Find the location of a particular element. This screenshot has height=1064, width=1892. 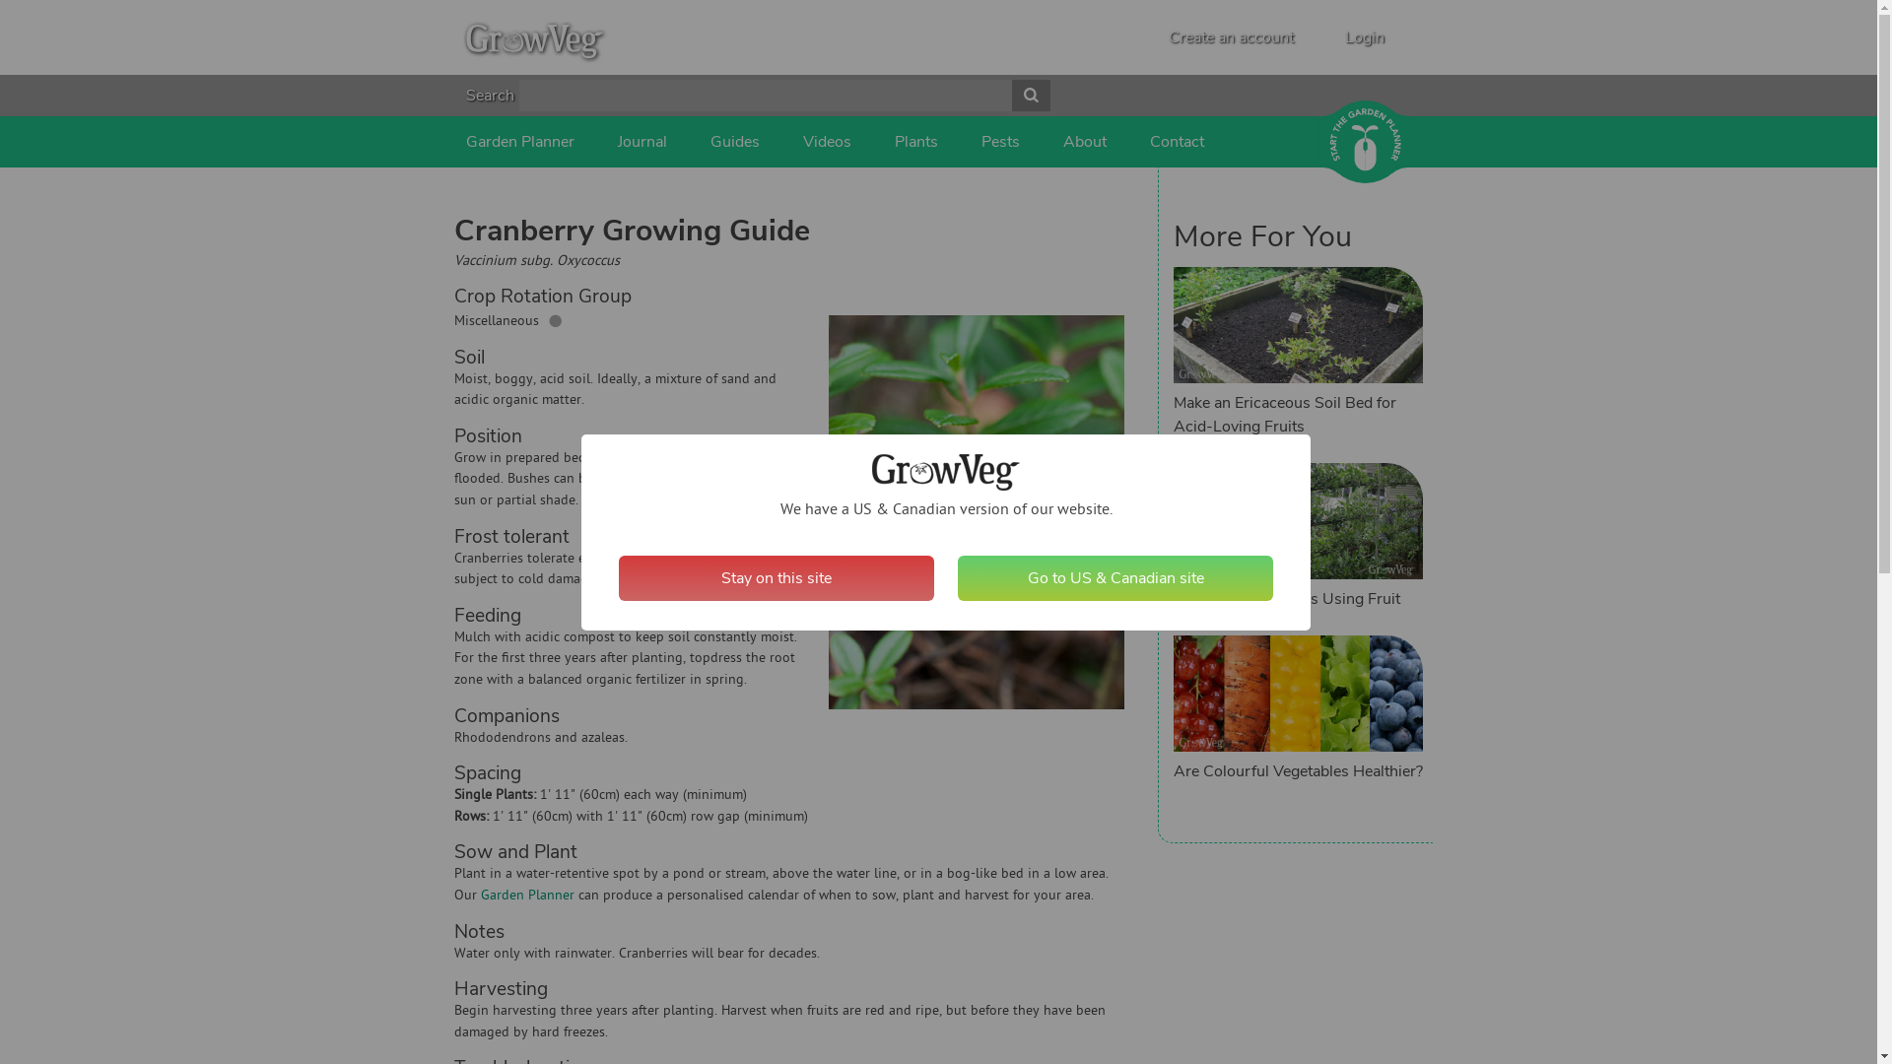

Plants is located at coordinates (916, 142).